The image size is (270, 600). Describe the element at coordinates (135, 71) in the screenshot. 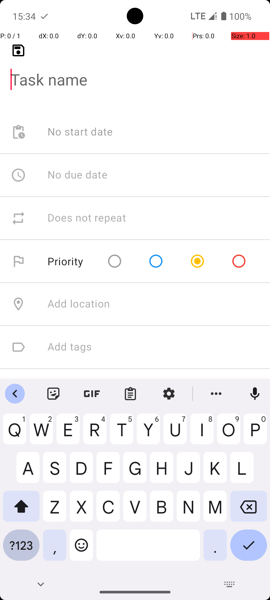

I see `Task name` at that location.